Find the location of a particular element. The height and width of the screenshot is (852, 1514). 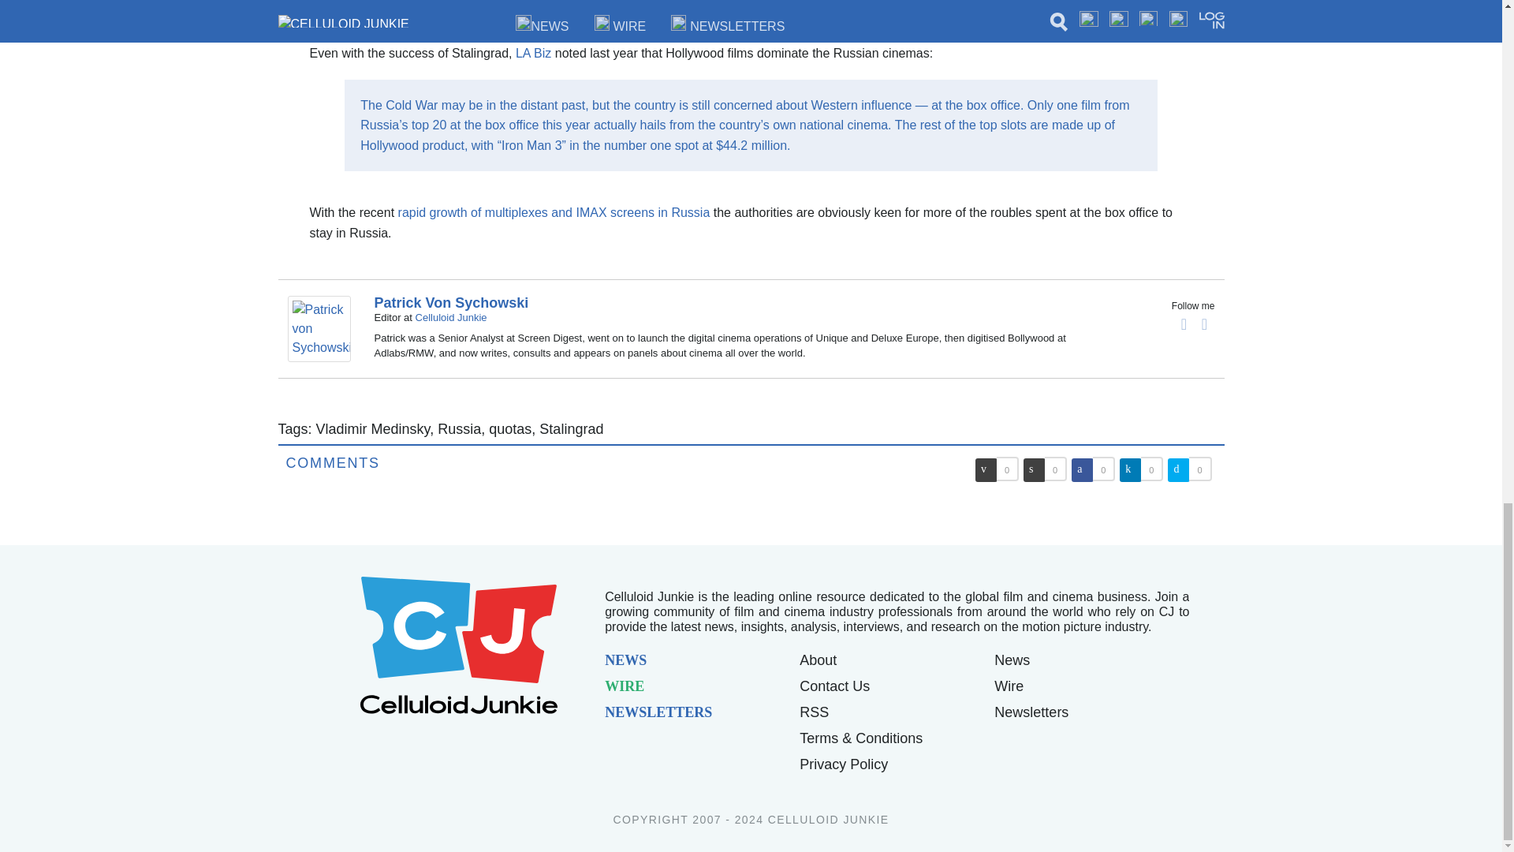

Share on Email is located at coordinates (986, 470).